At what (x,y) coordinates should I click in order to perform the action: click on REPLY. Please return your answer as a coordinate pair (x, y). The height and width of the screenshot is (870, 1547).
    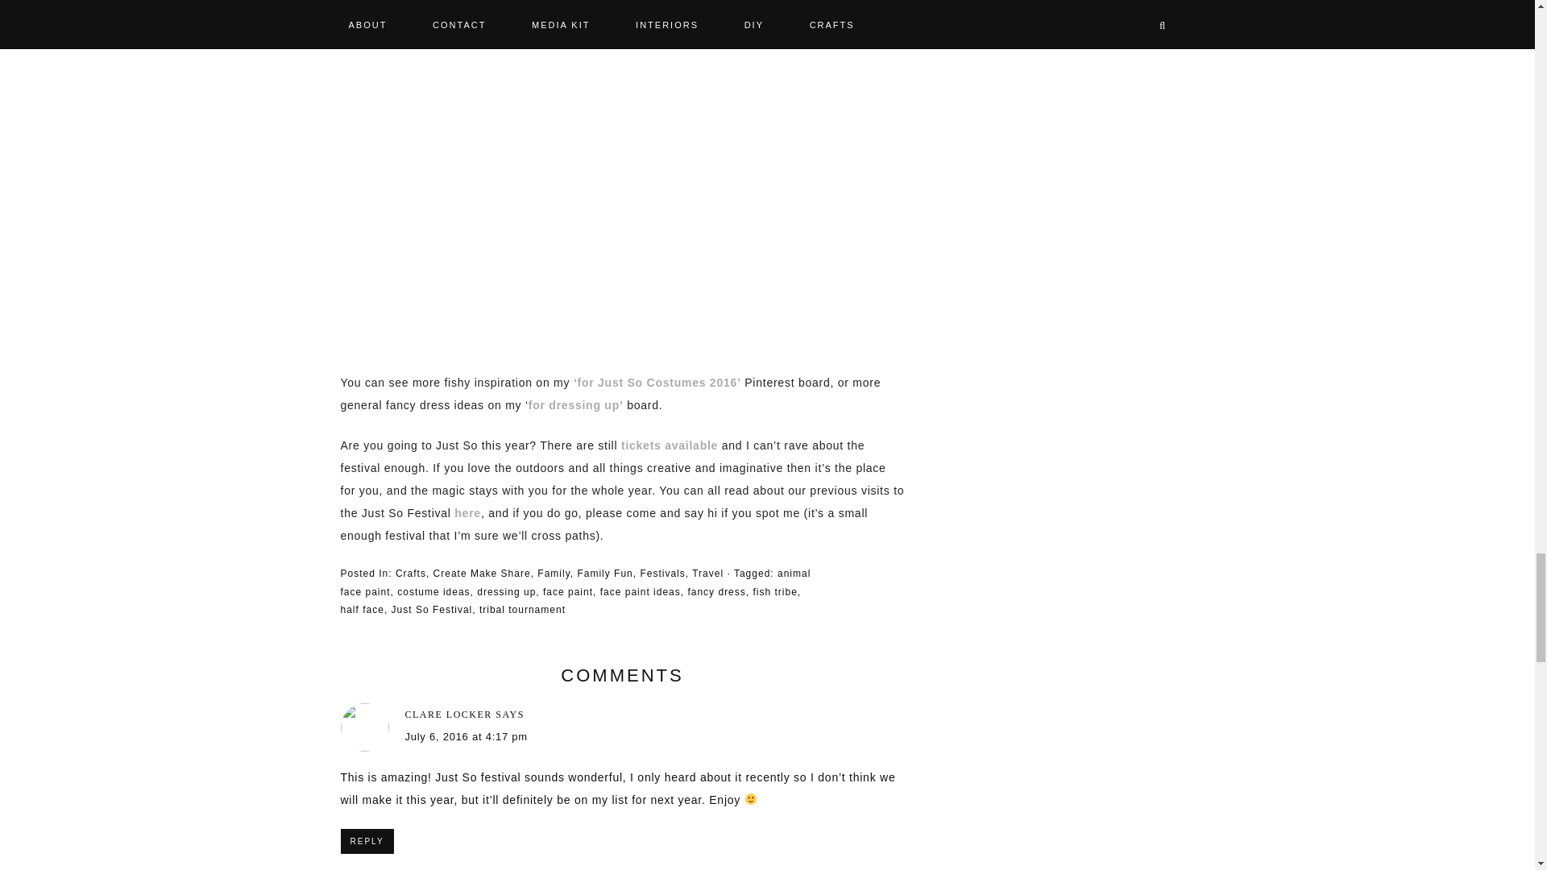
    Looking at the image, I should click on (366, 841).